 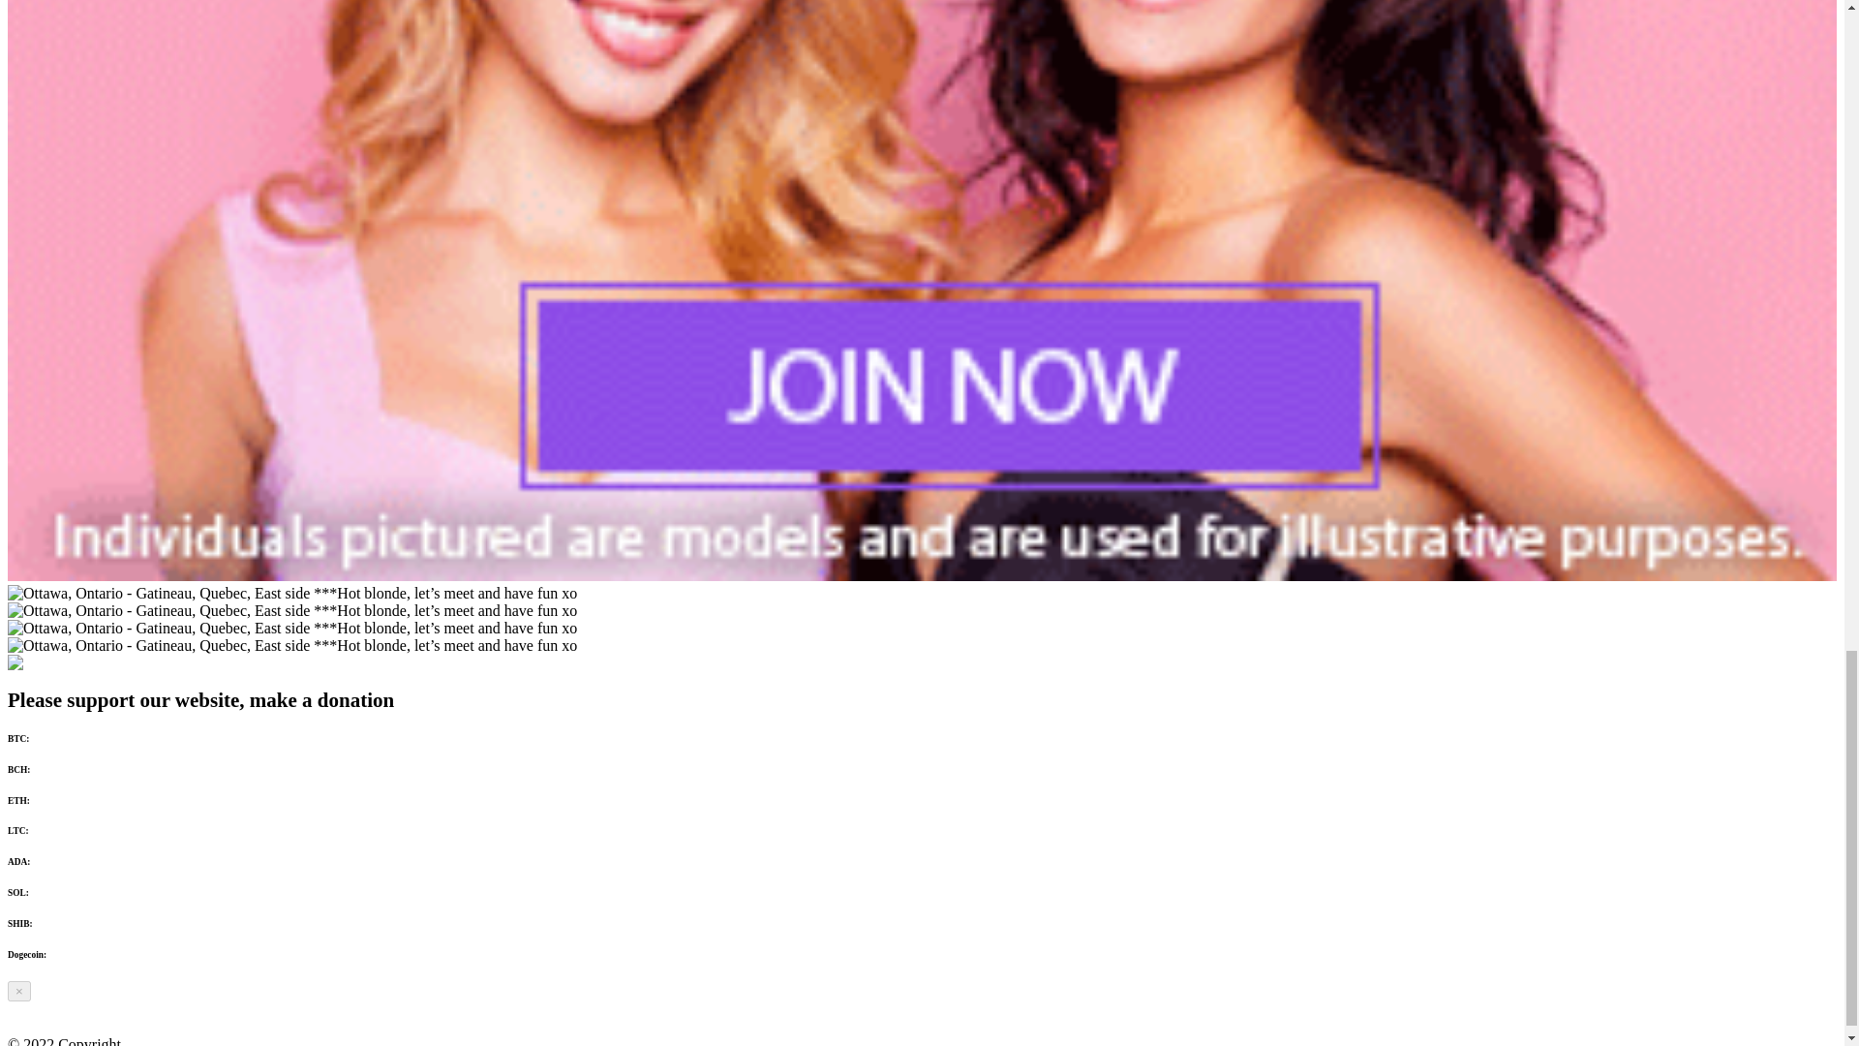 What do you see at coordinates (58, 769) in the screenshot?
I see `copy address` at bounding box center [58, 769].